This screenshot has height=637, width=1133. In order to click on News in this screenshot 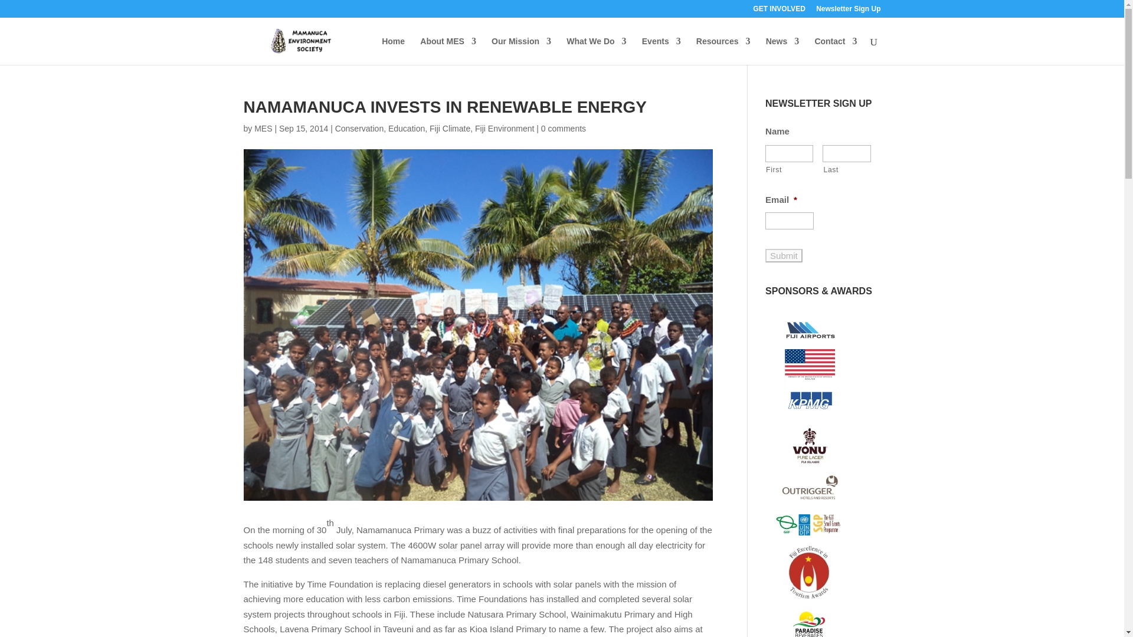, I will do `click(782, 51)`.